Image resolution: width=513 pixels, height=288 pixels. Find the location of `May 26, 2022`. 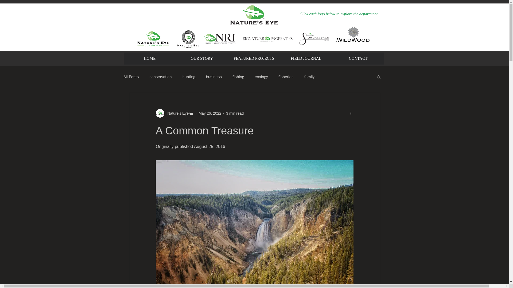

May 26, 2022 is located at coordinates (210, 113).